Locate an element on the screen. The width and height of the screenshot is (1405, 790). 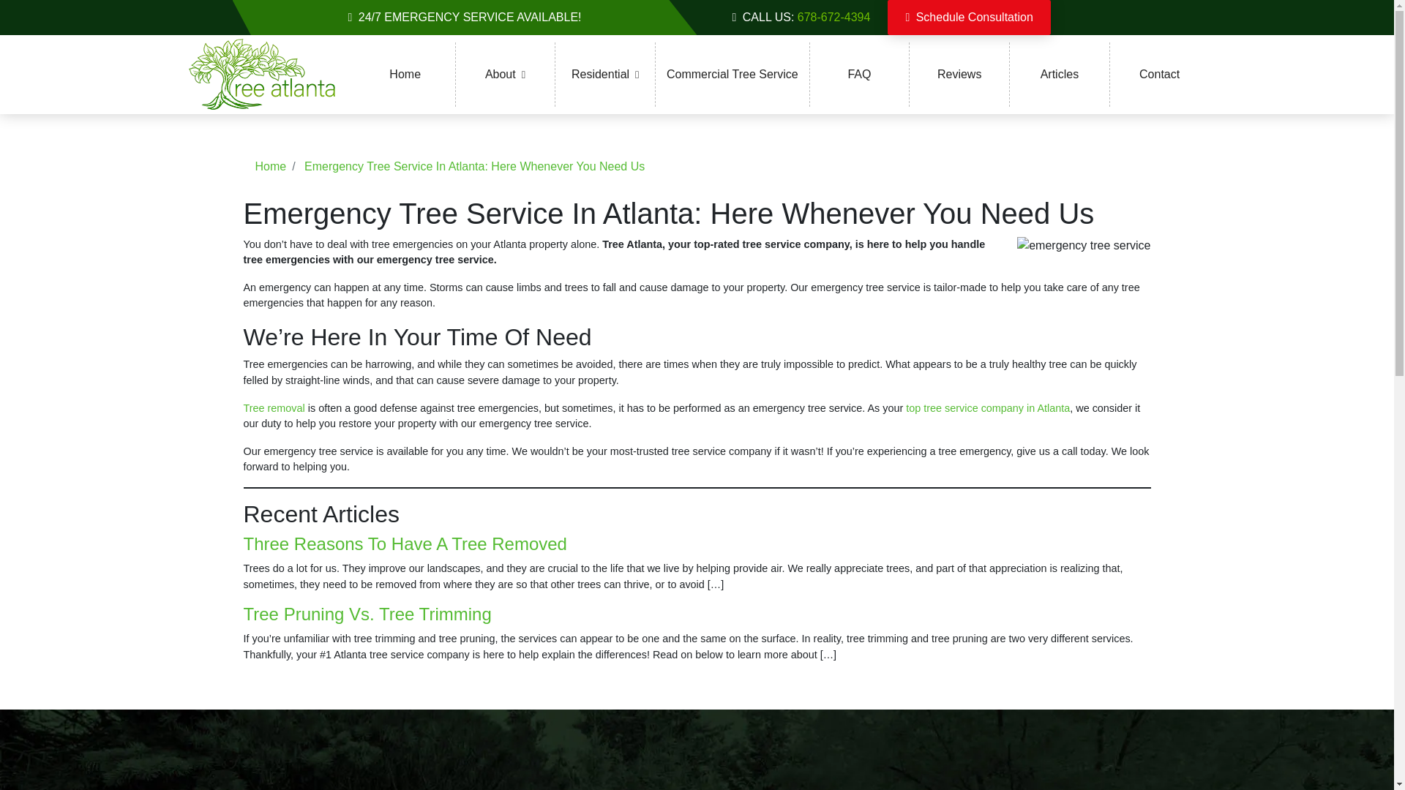
Residential is located at coordinates (604, 75).